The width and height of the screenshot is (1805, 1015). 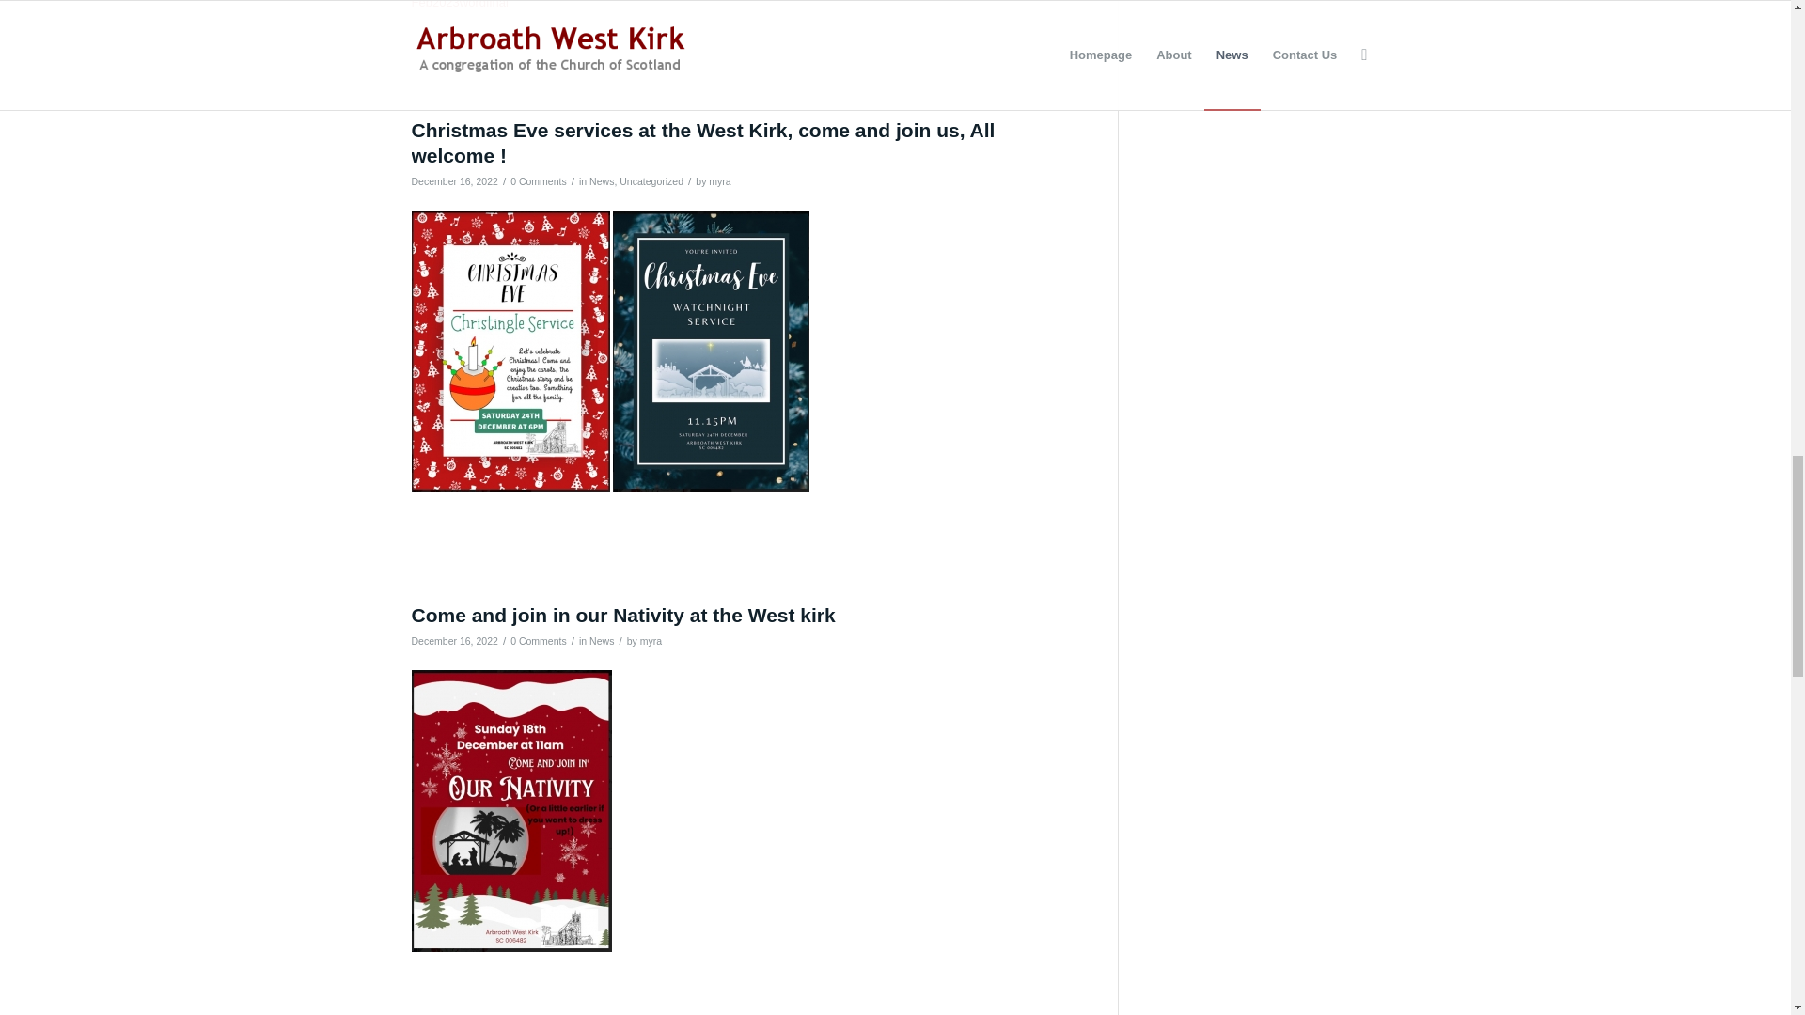 I want to click on 0 Comments, so click(x=538, y=180).